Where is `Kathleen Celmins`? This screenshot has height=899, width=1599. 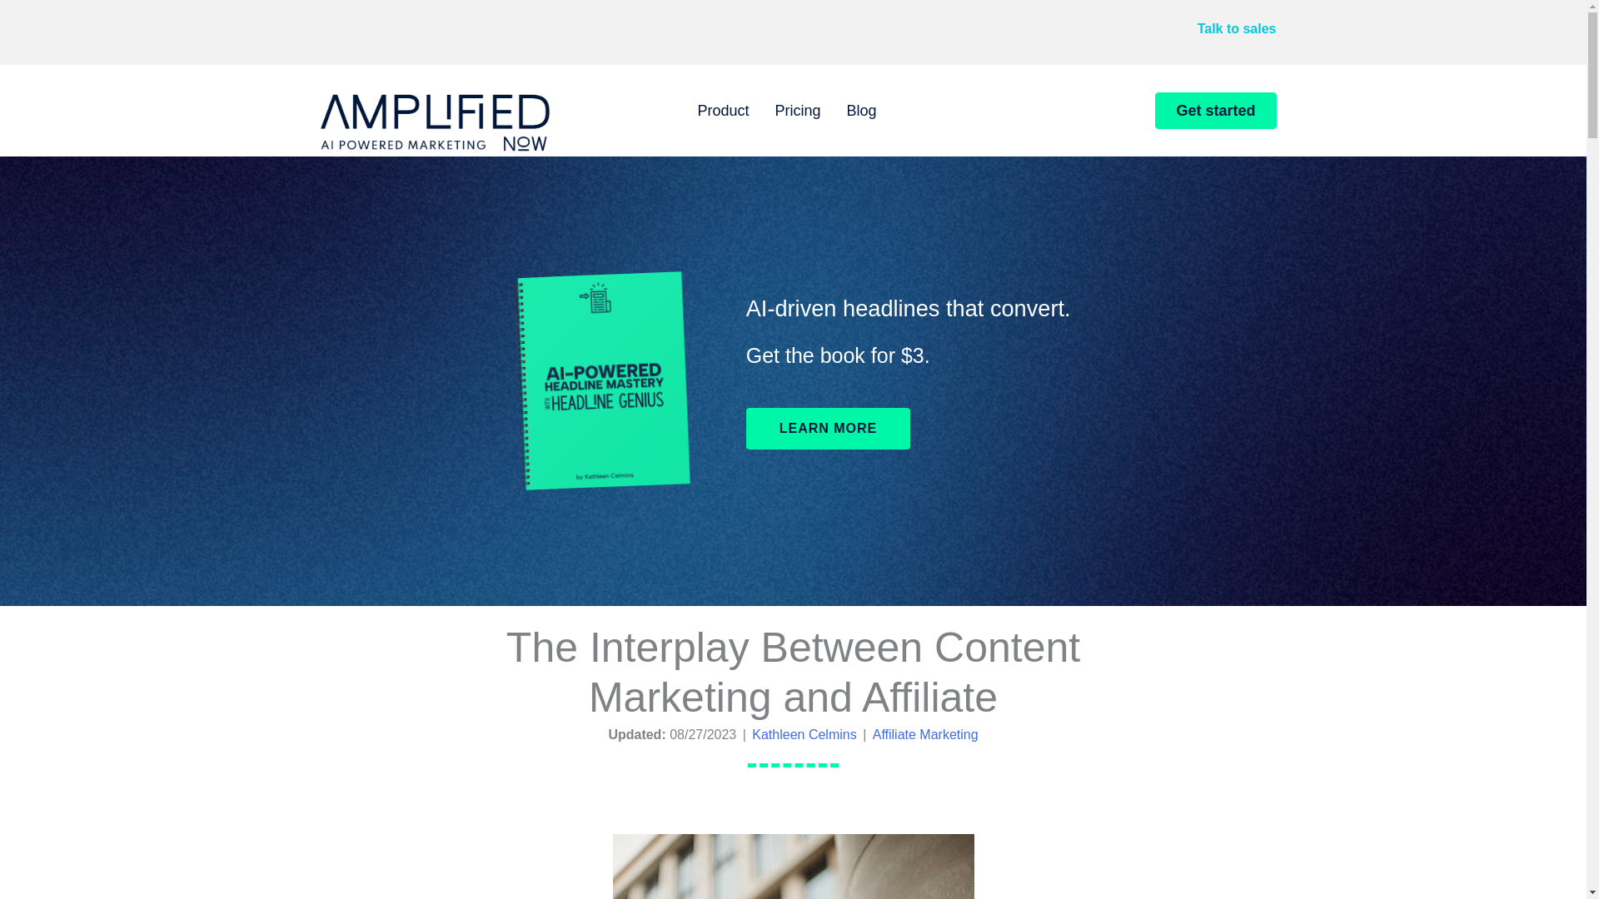 Kathleen Celmins is located at coordinates (803, 734).